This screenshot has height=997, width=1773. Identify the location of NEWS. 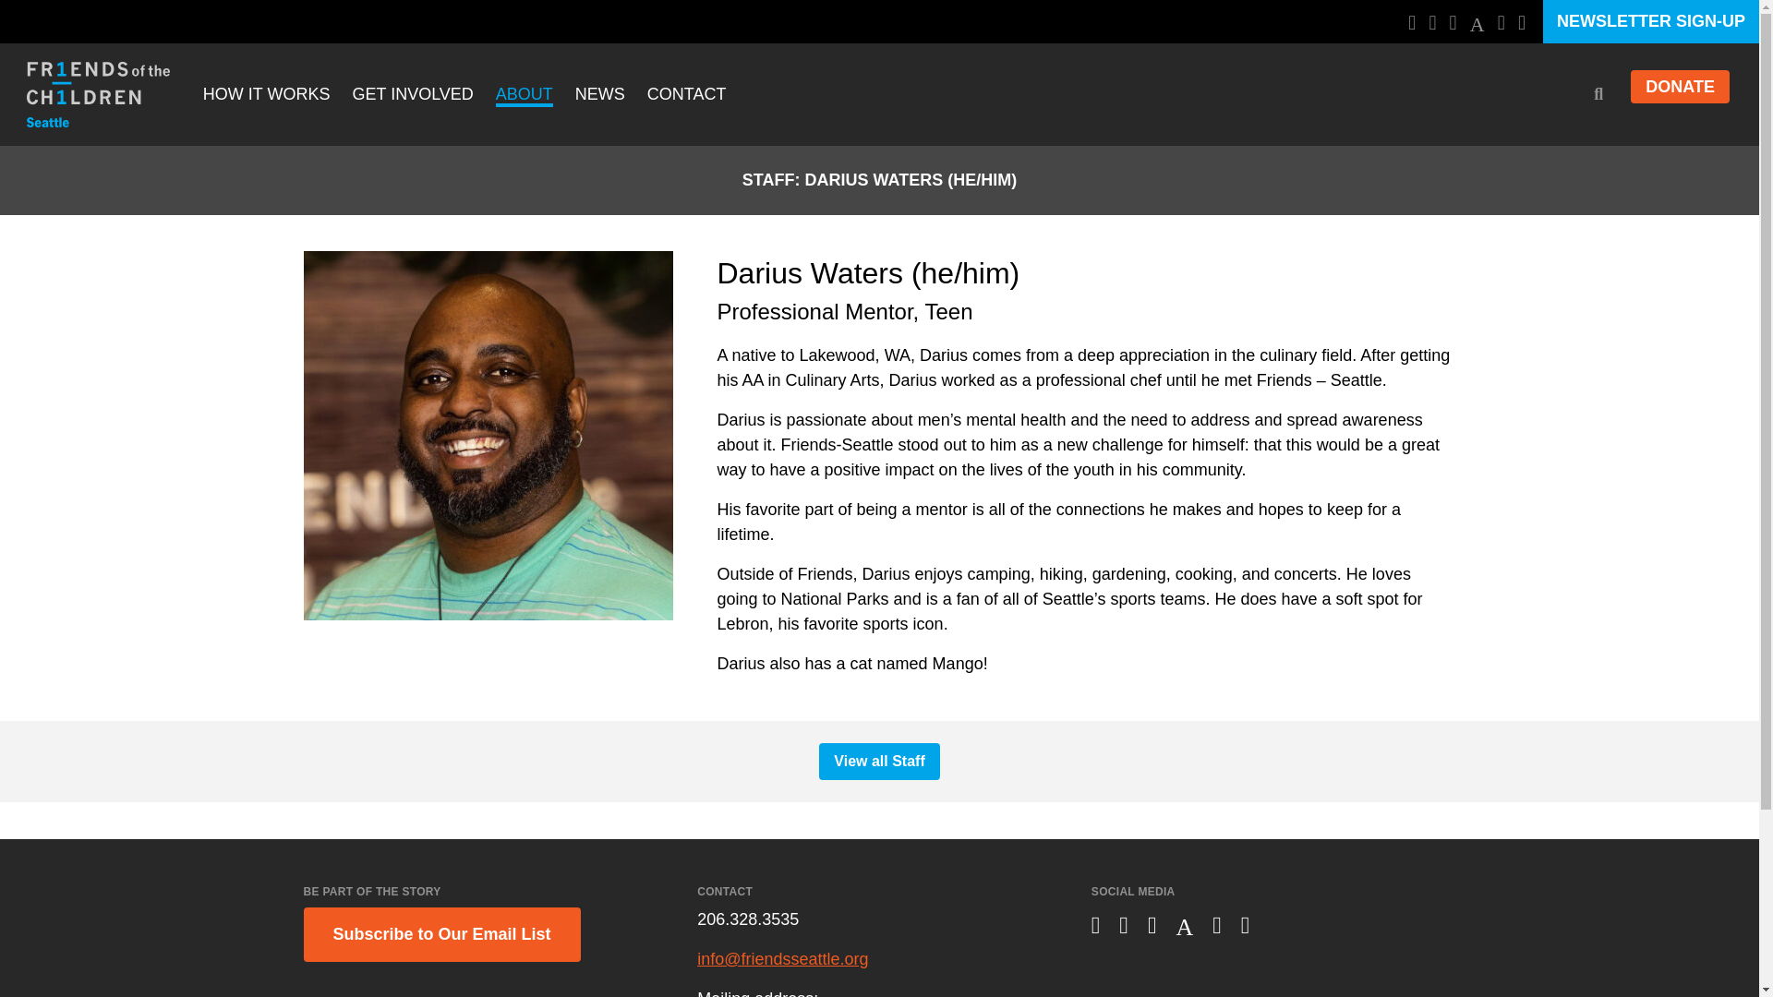
(600, 95).